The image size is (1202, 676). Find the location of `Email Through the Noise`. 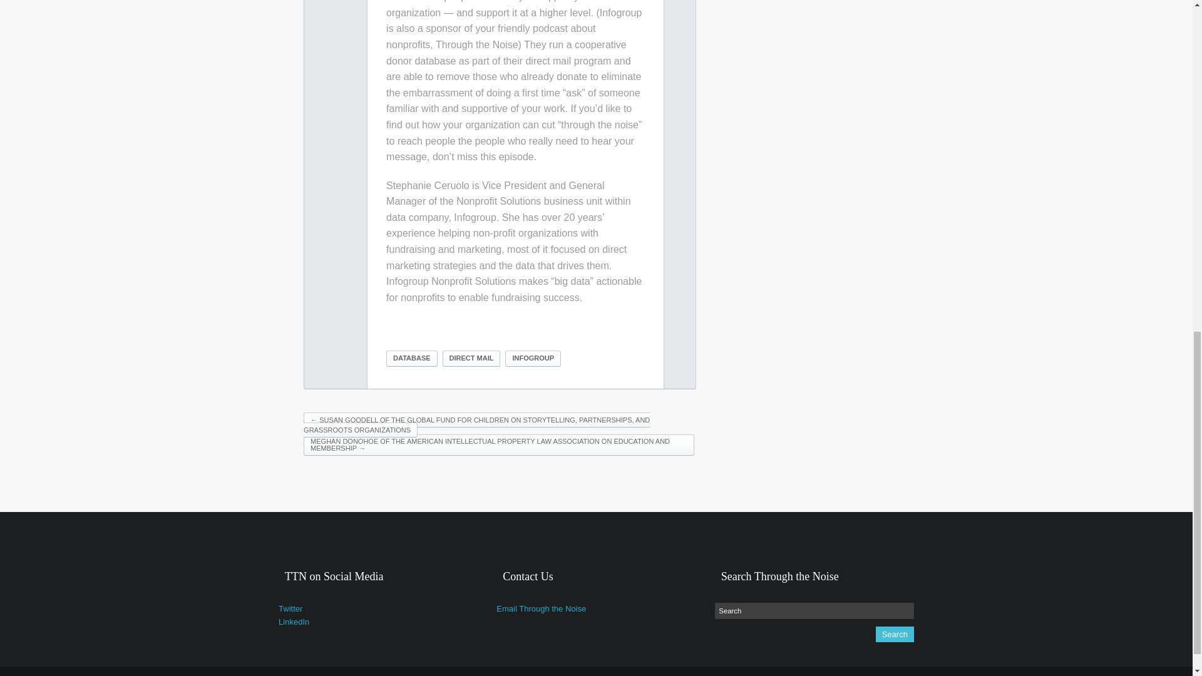

Email Through the Noise is located at coordinates (541, 608).